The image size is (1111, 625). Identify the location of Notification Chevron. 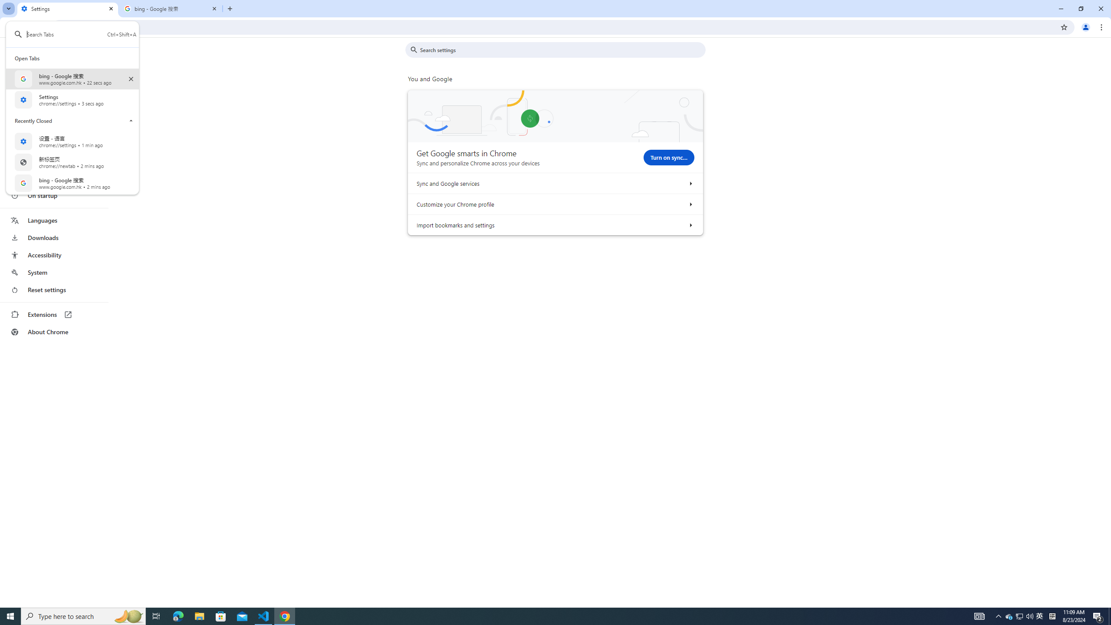
(1040, 616).